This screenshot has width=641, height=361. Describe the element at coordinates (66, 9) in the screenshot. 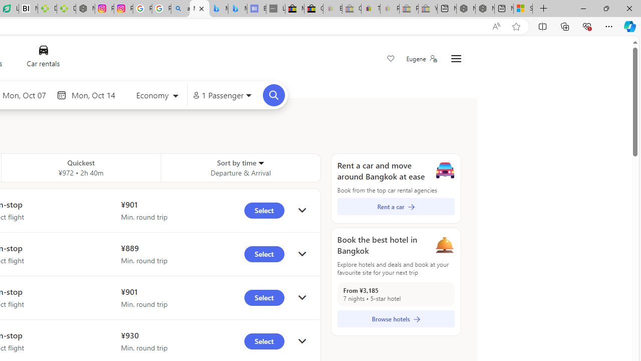

I see `Descarga Driver Updater` at that location.